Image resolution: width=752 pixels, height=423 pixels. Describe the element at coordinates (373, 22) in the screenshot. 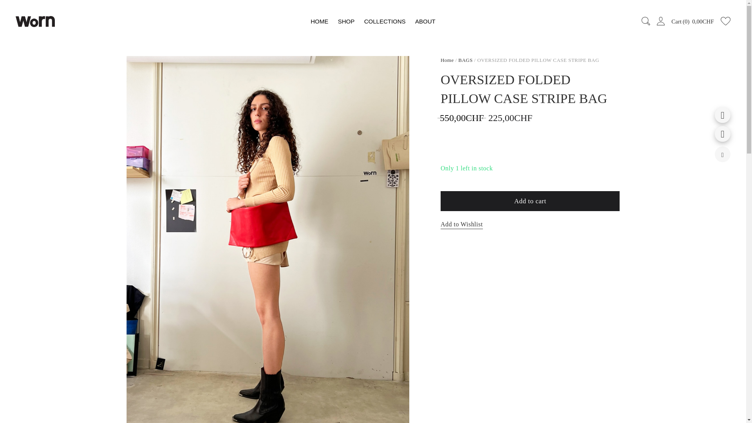

I see `SHOP` at that location.